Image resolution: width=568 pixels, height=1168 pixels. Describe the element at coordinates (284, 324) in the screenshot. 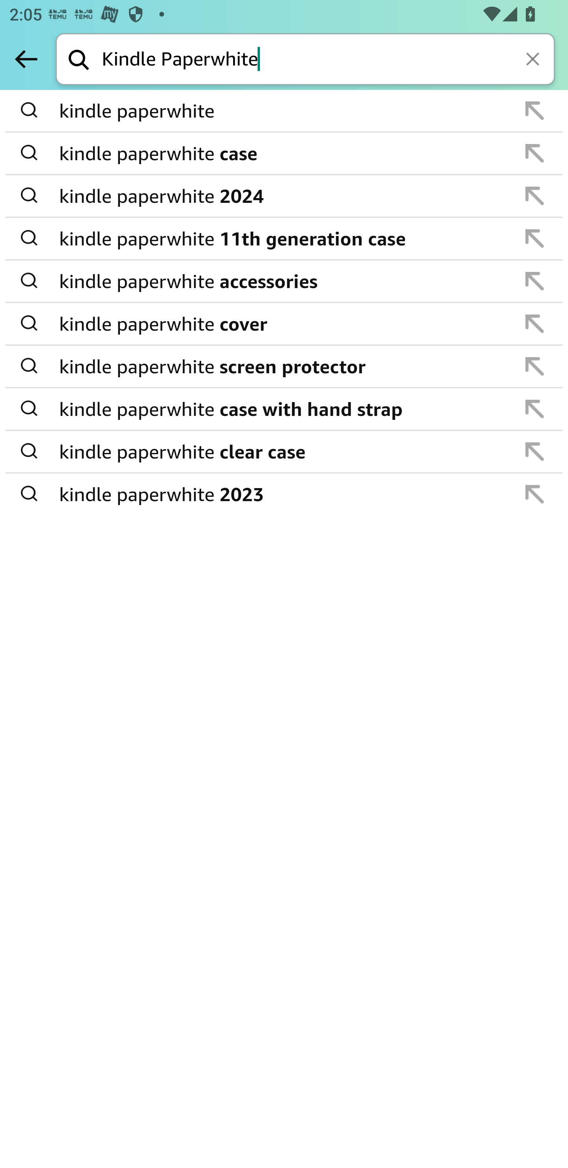

I see `append suggestion kindle paperwhite cover` at that location.